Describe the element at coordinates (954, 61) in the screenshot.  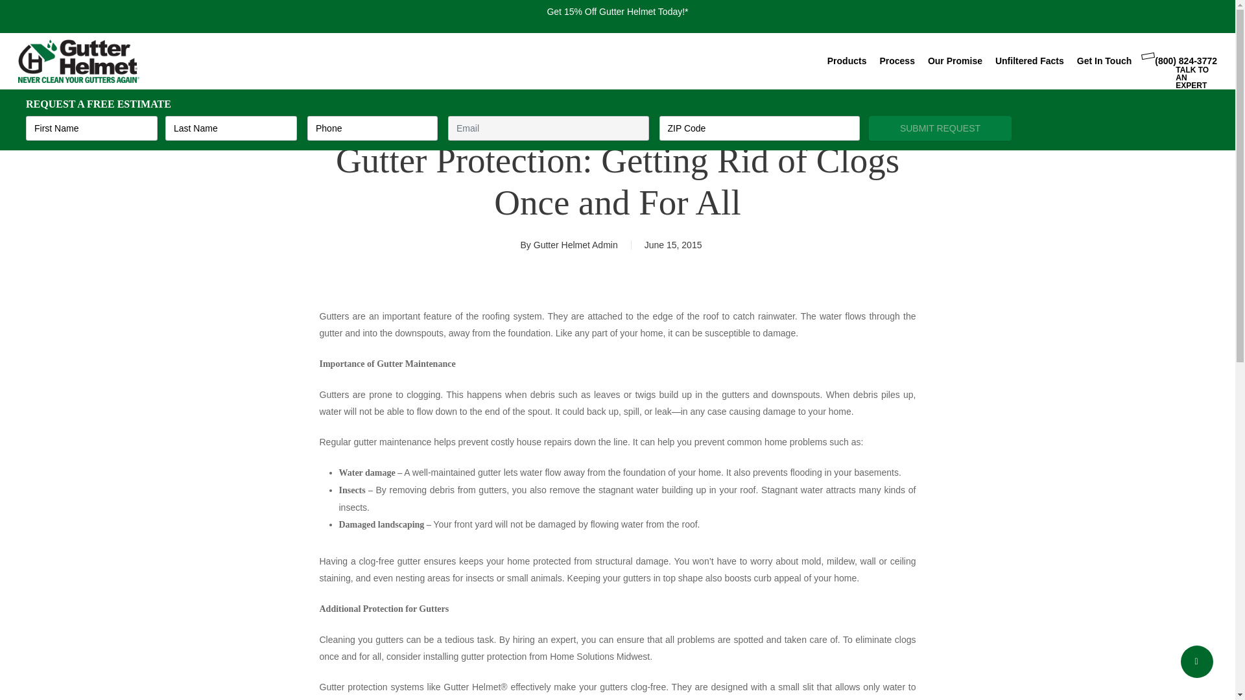
I see `Our Promise` at that location.